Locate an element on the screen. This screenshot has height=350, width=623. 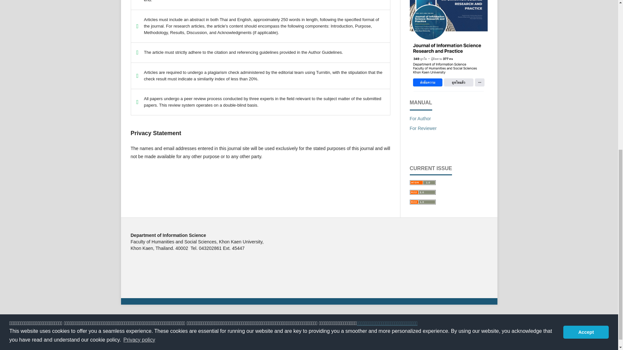
Accept is located at coordinates (586, 64).